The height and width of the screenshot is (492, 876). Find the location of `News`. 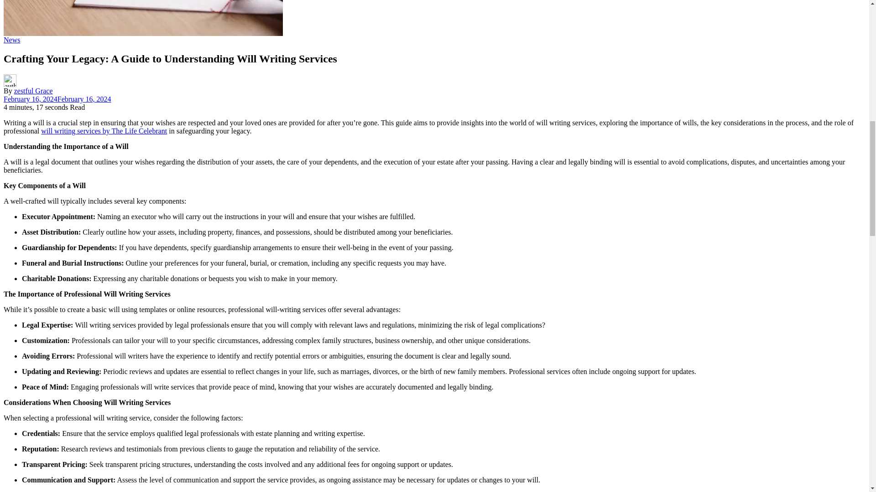

News is located at coordinates (12, 40).